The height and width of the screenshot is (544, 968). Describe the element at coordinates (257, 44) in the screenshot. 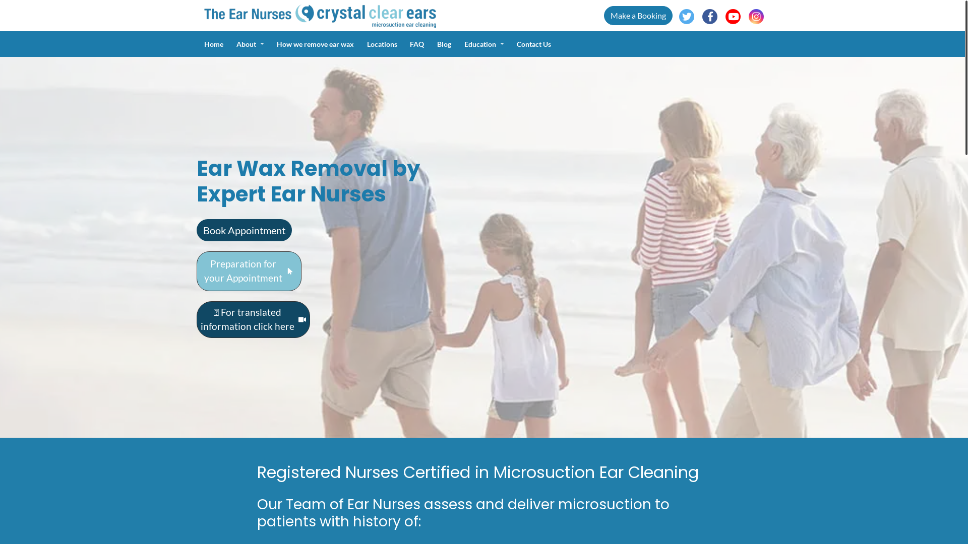

I see `About` at that location.